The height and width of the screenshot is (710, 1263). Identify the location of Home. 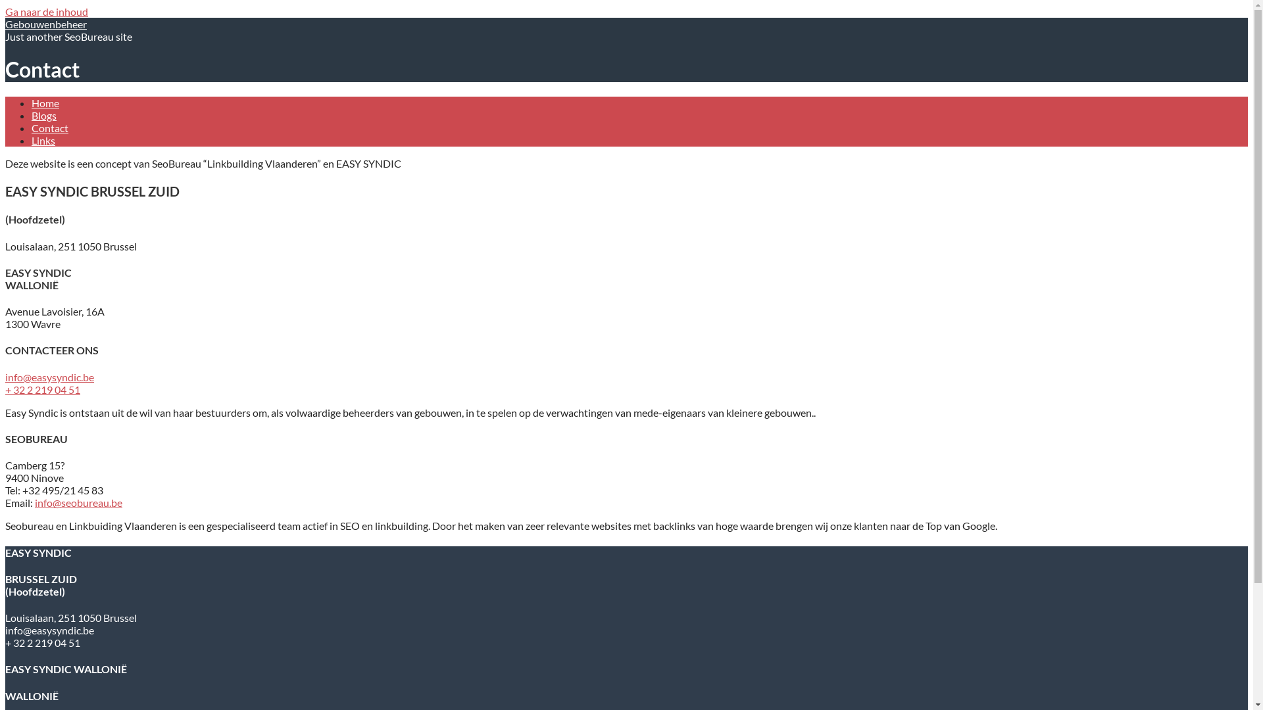
(45, 103).